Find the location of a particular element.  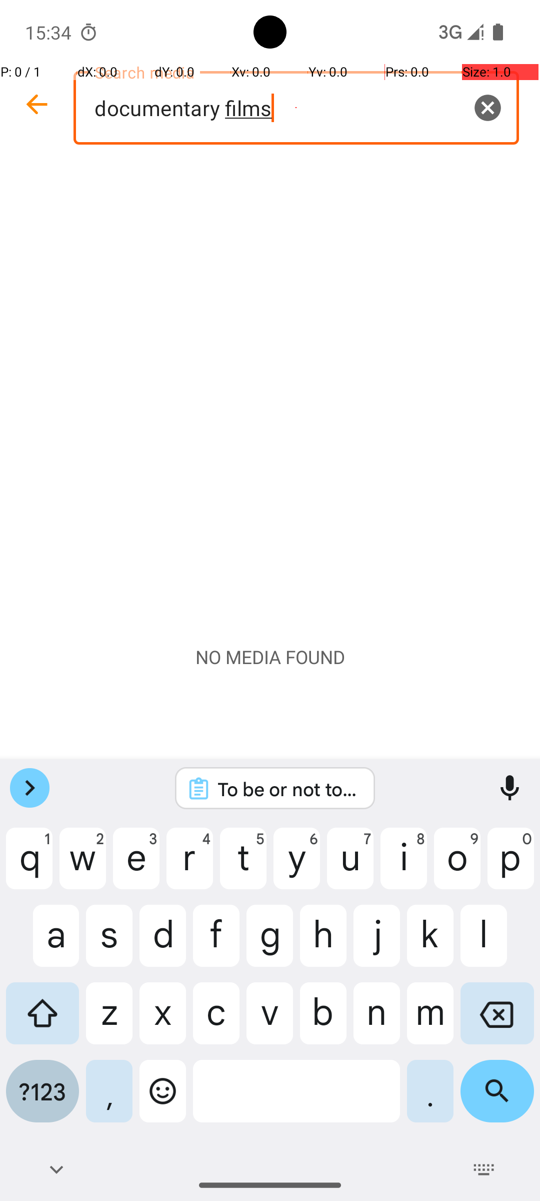

documentary films is located at coordinates (296, 108).